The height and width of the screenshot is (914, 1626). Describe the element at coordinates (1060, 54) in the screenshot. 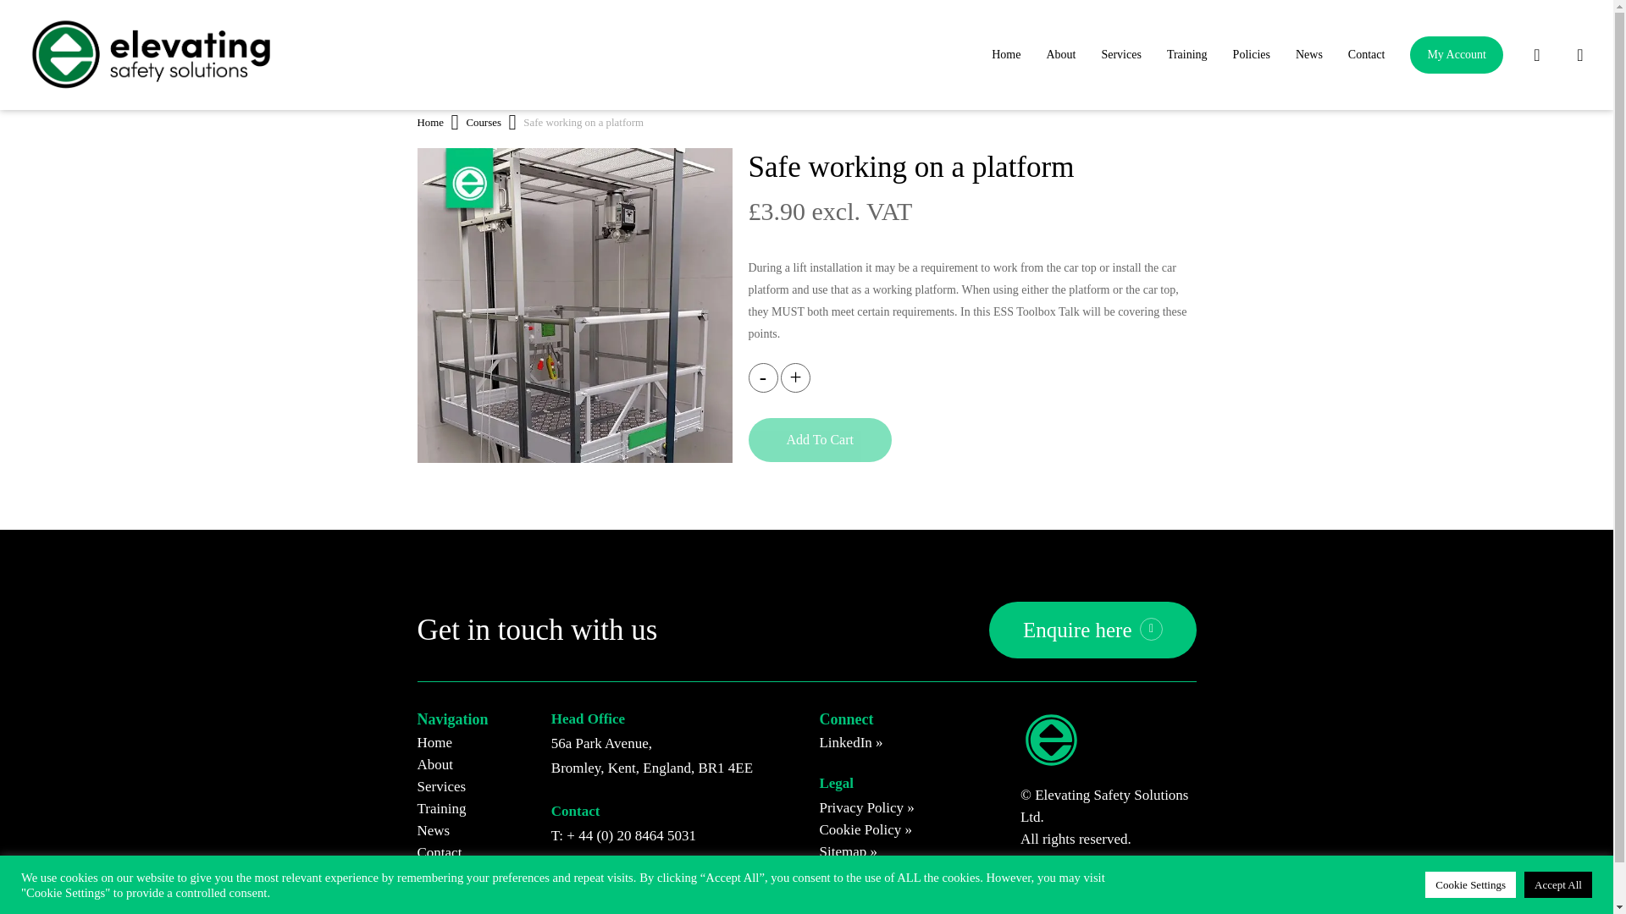

I see `About` at that location.